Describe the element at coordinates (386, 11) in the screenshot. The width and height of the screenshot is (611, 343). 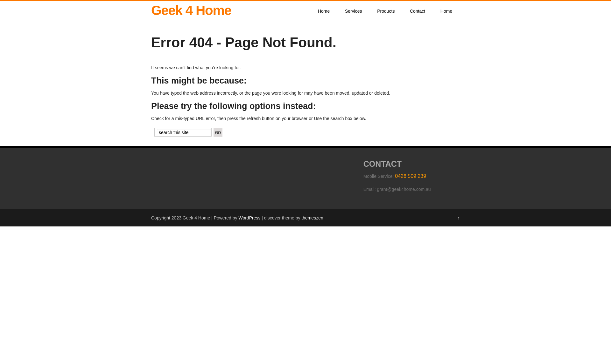
I see `Products` at that location.